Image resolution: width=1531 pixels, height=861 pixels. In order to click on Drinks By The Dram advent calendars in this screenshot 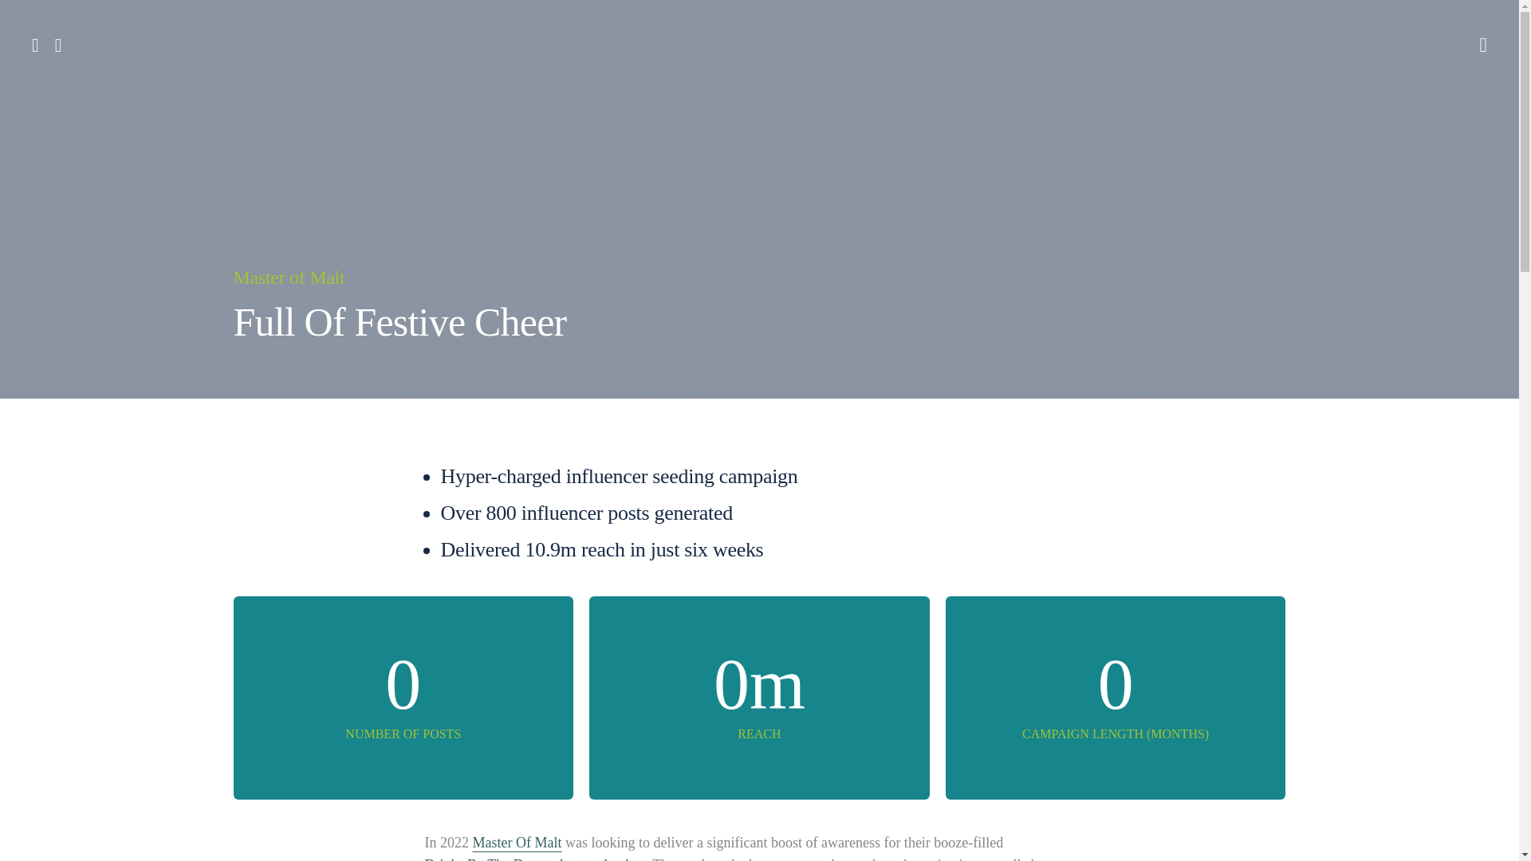, I will do `click(534, 858)`.